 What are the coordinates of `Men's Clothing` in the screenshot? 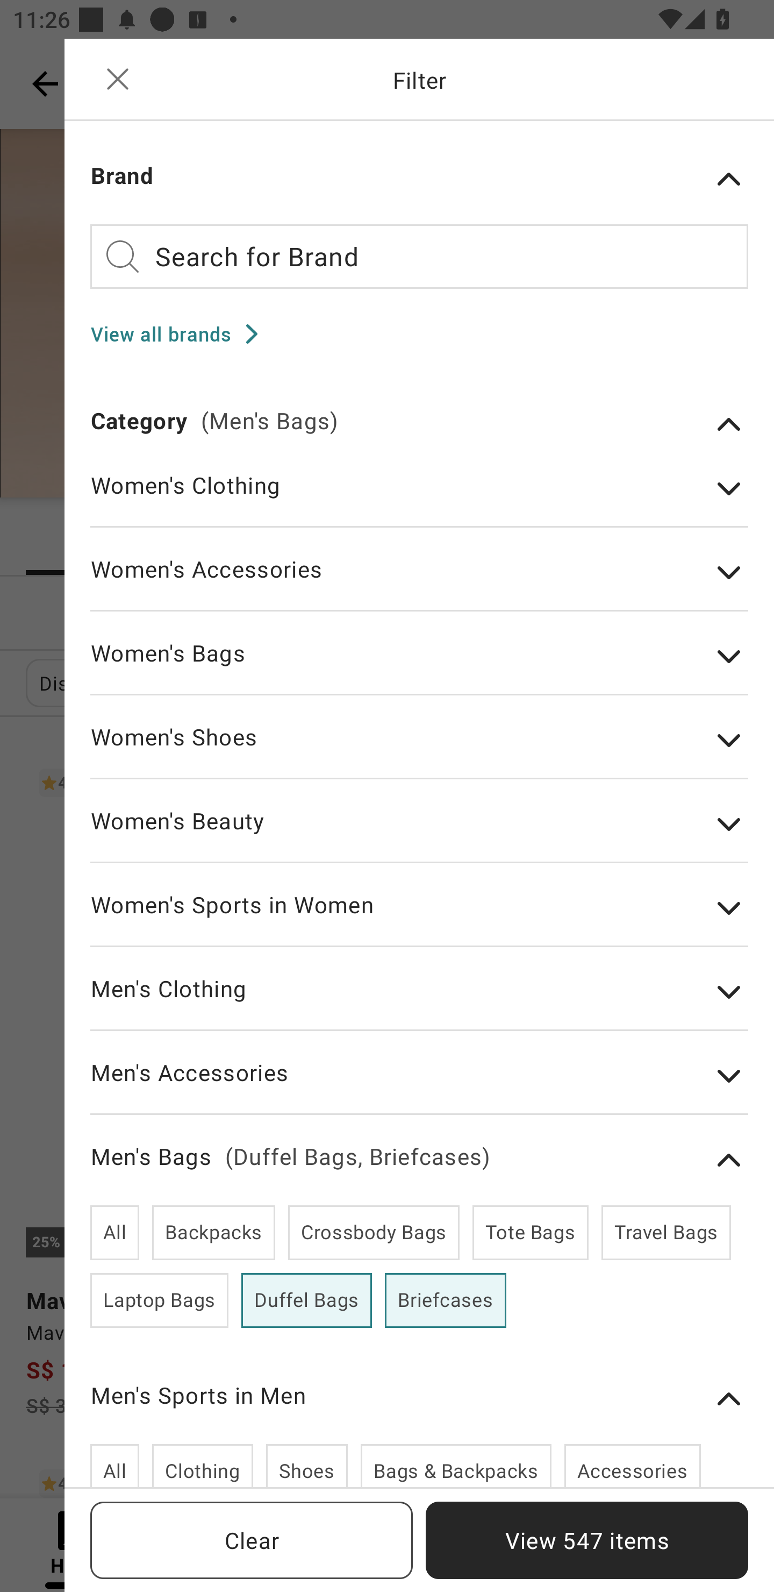 It's located at (419, 1002).